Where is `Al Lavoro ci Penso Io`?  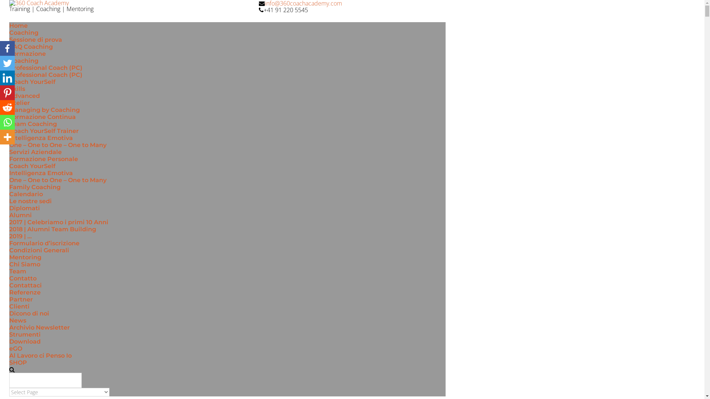
Al Lavoro ci Penso Io is located at coordinates (41, 355).